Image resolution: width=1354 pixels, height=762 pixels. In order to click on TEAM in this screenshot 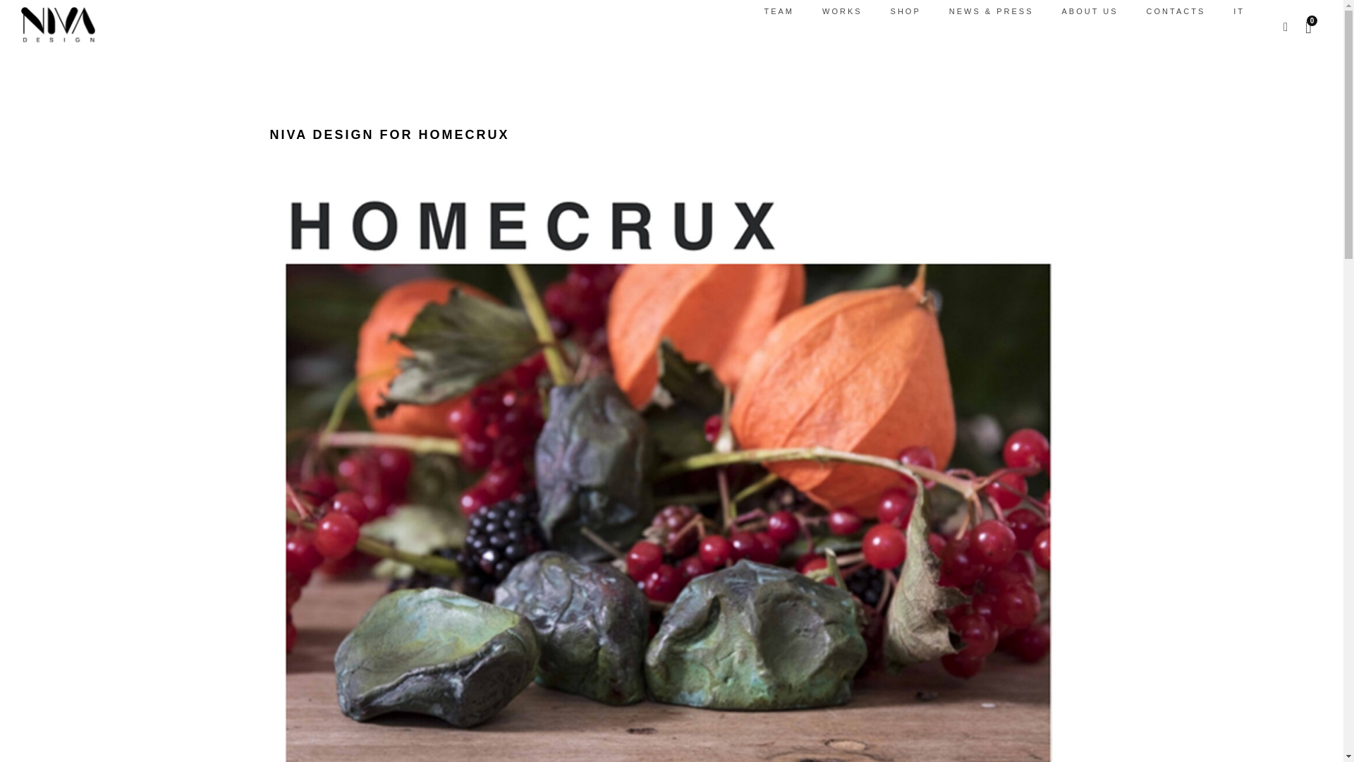, I will do `click(779, 11)`.